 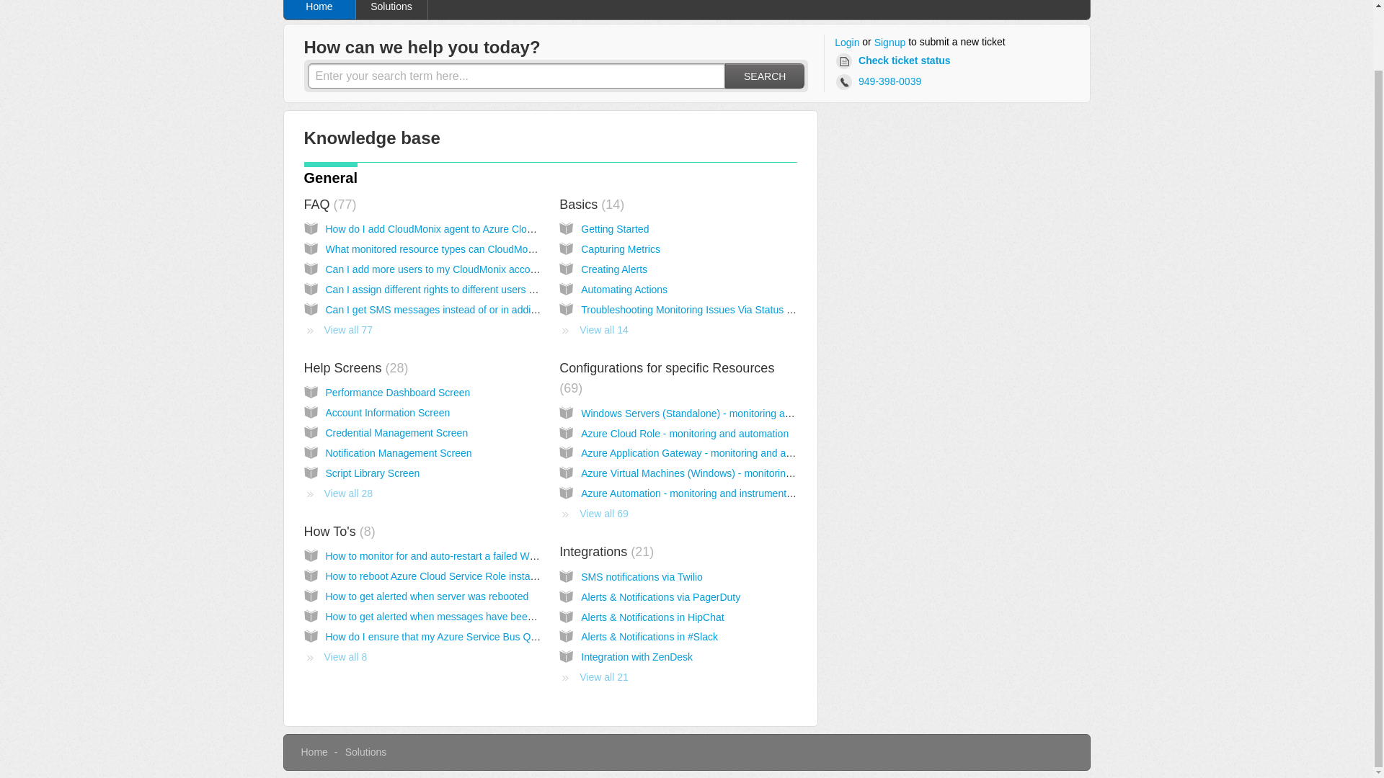 What do you see at coordinates (398, 392) in the screenshot?
I see `Performance Dashboard Screen` at bounding box center [398, 392].